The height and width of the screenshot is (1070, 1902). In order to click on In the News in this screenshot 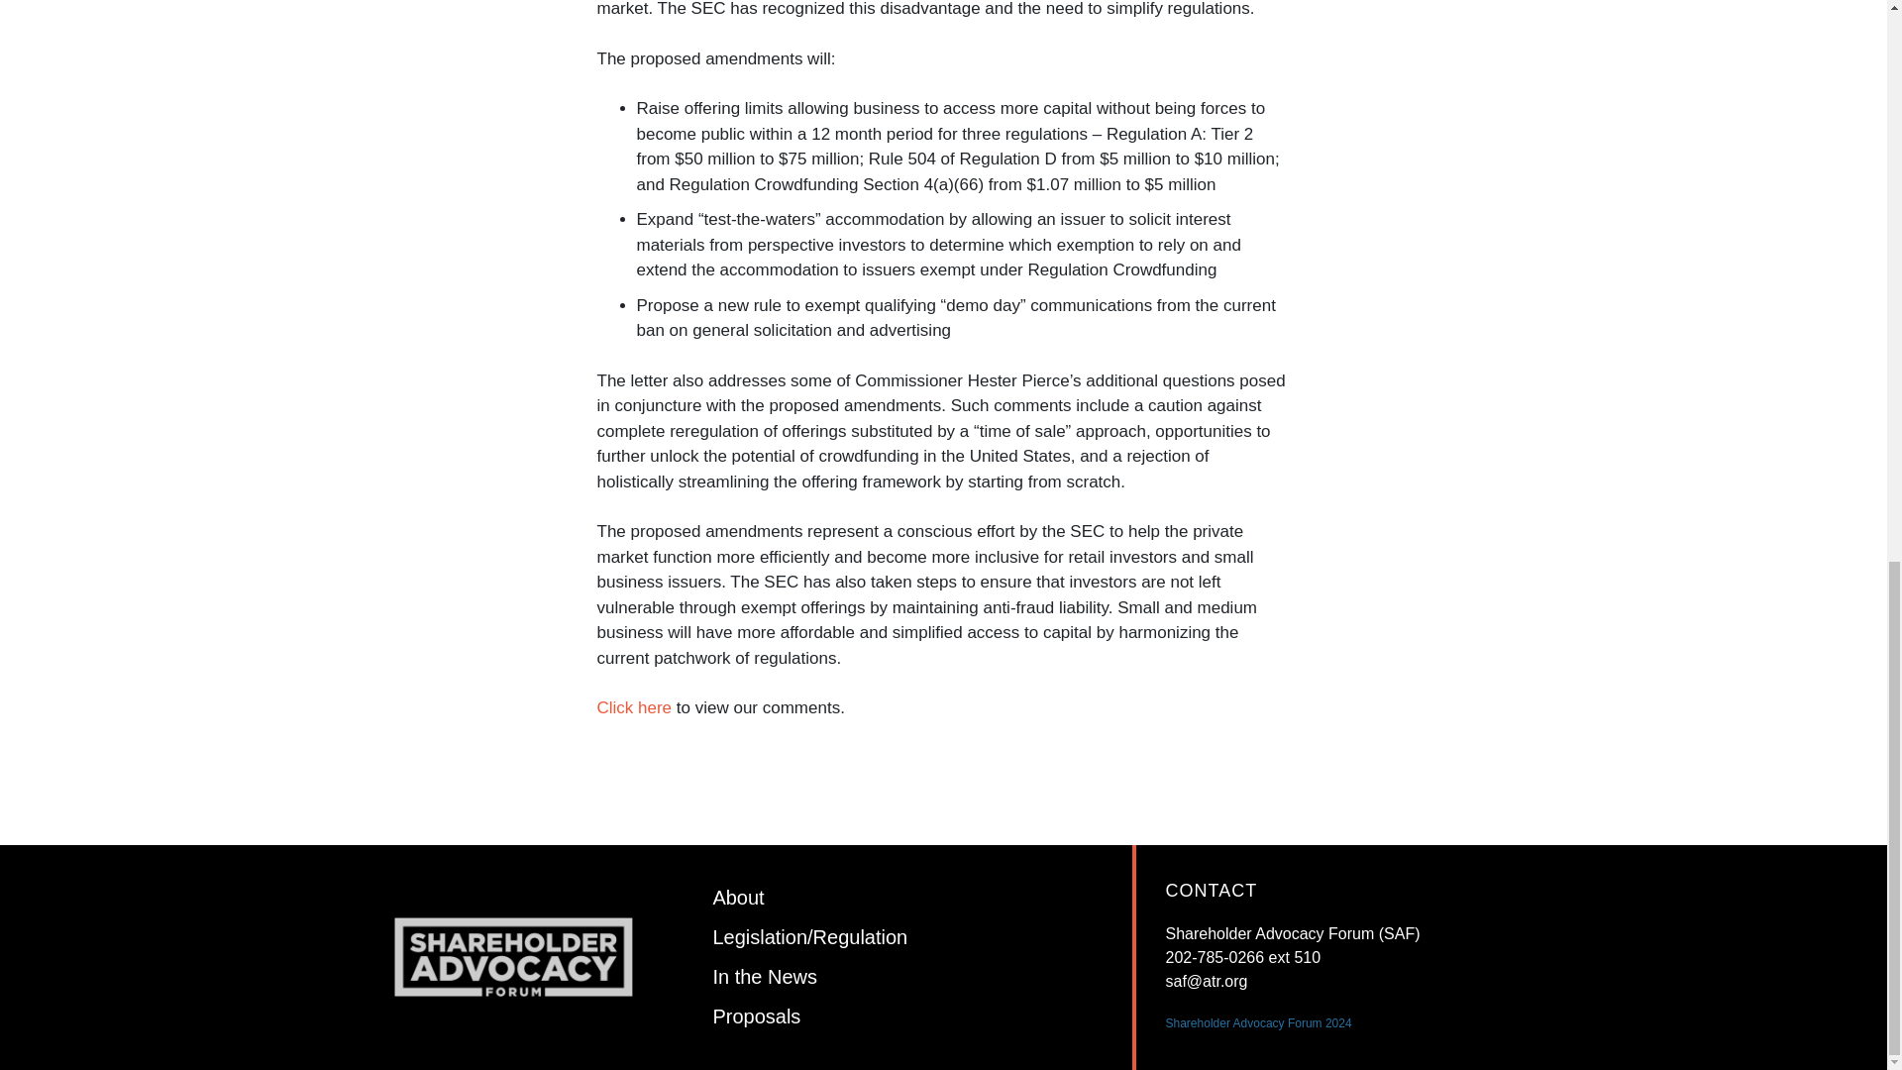, I will do `click(765, 977)`.